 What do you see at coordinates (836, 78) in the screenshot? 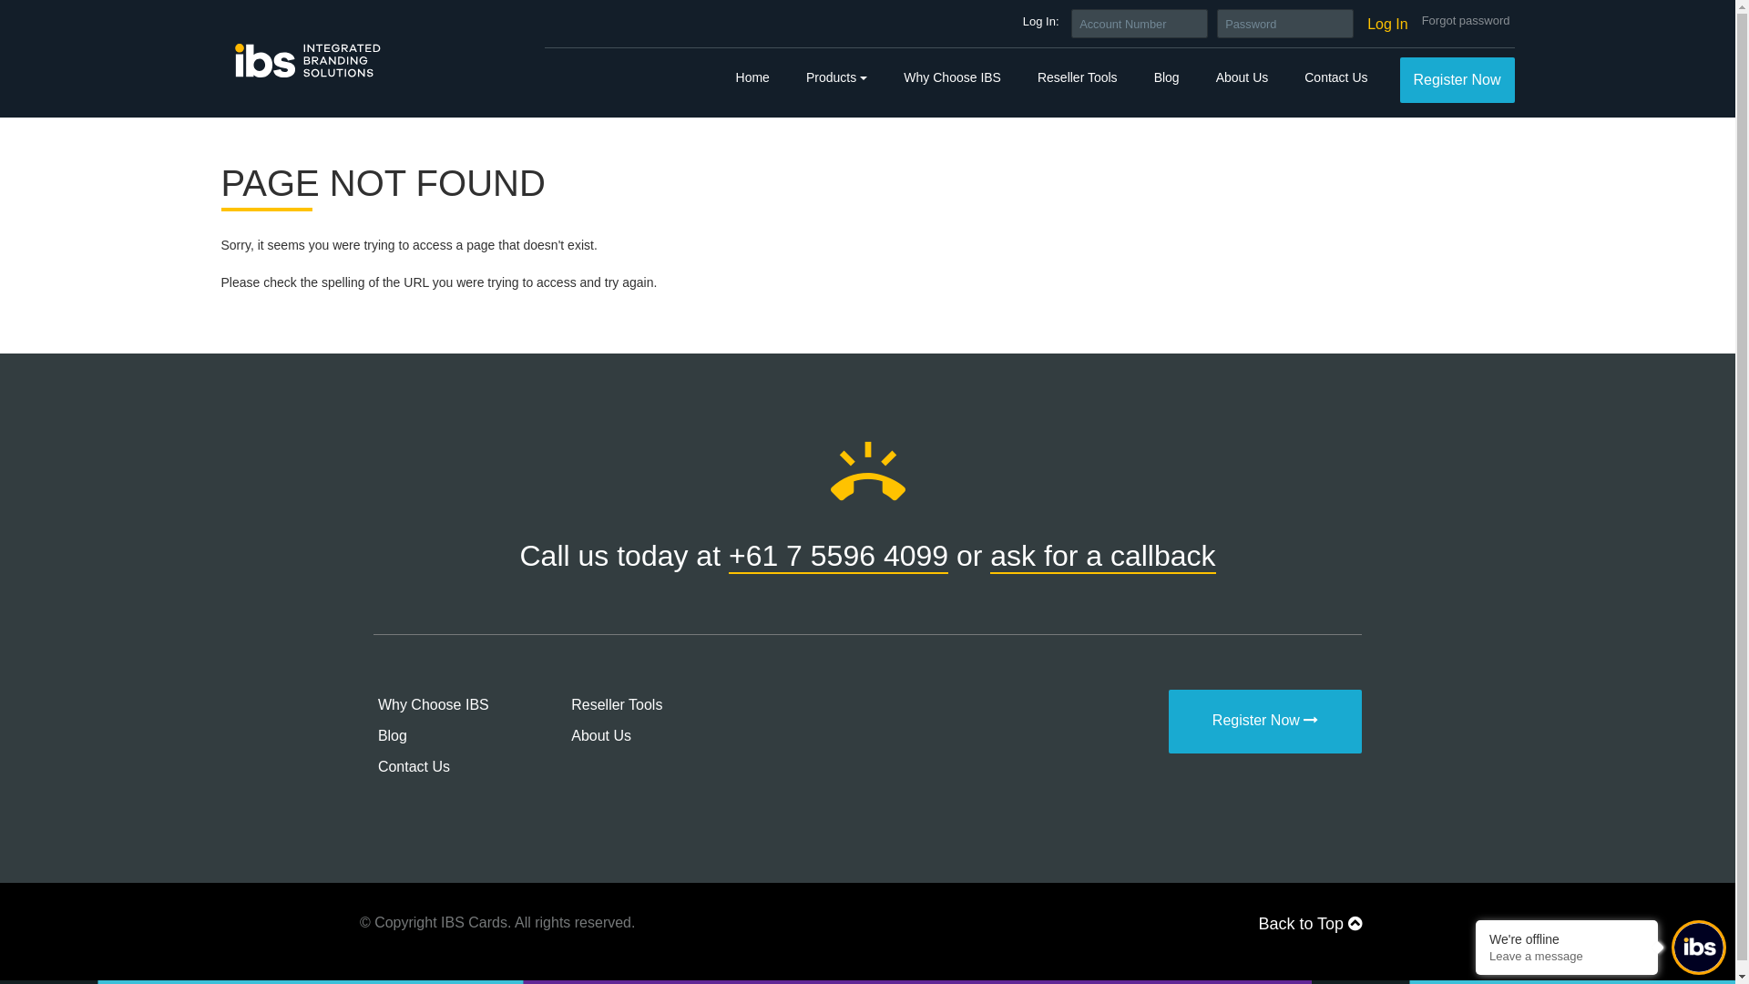
I see `Products` at bounding box center [836, 78].